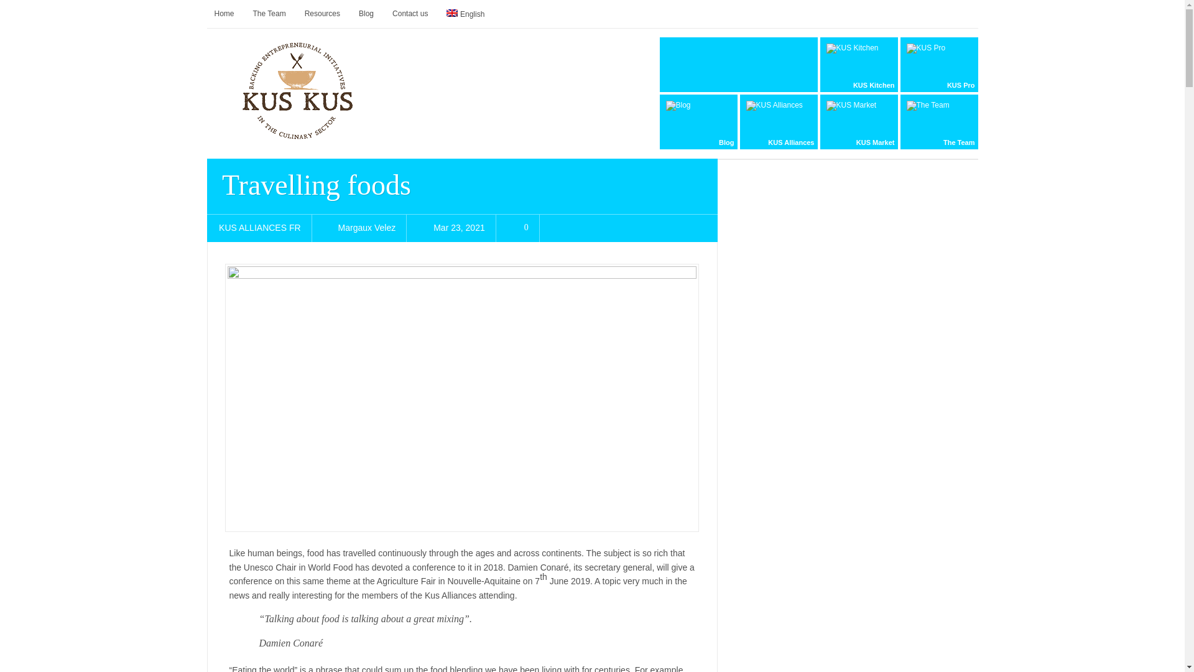 This screenshot has width=1194, height=672. What do you see at coordinates (270, 14) in the screenshot?
I see `The Team` at bounding box center [270, 14].